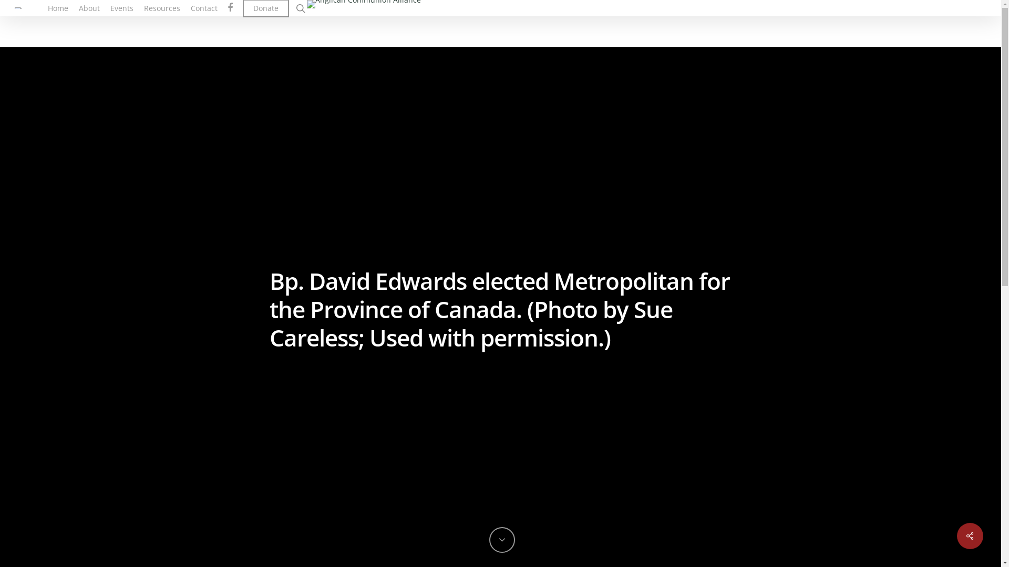 The image size is (1009, 567). I want to click on facebook, so click(230, 8).